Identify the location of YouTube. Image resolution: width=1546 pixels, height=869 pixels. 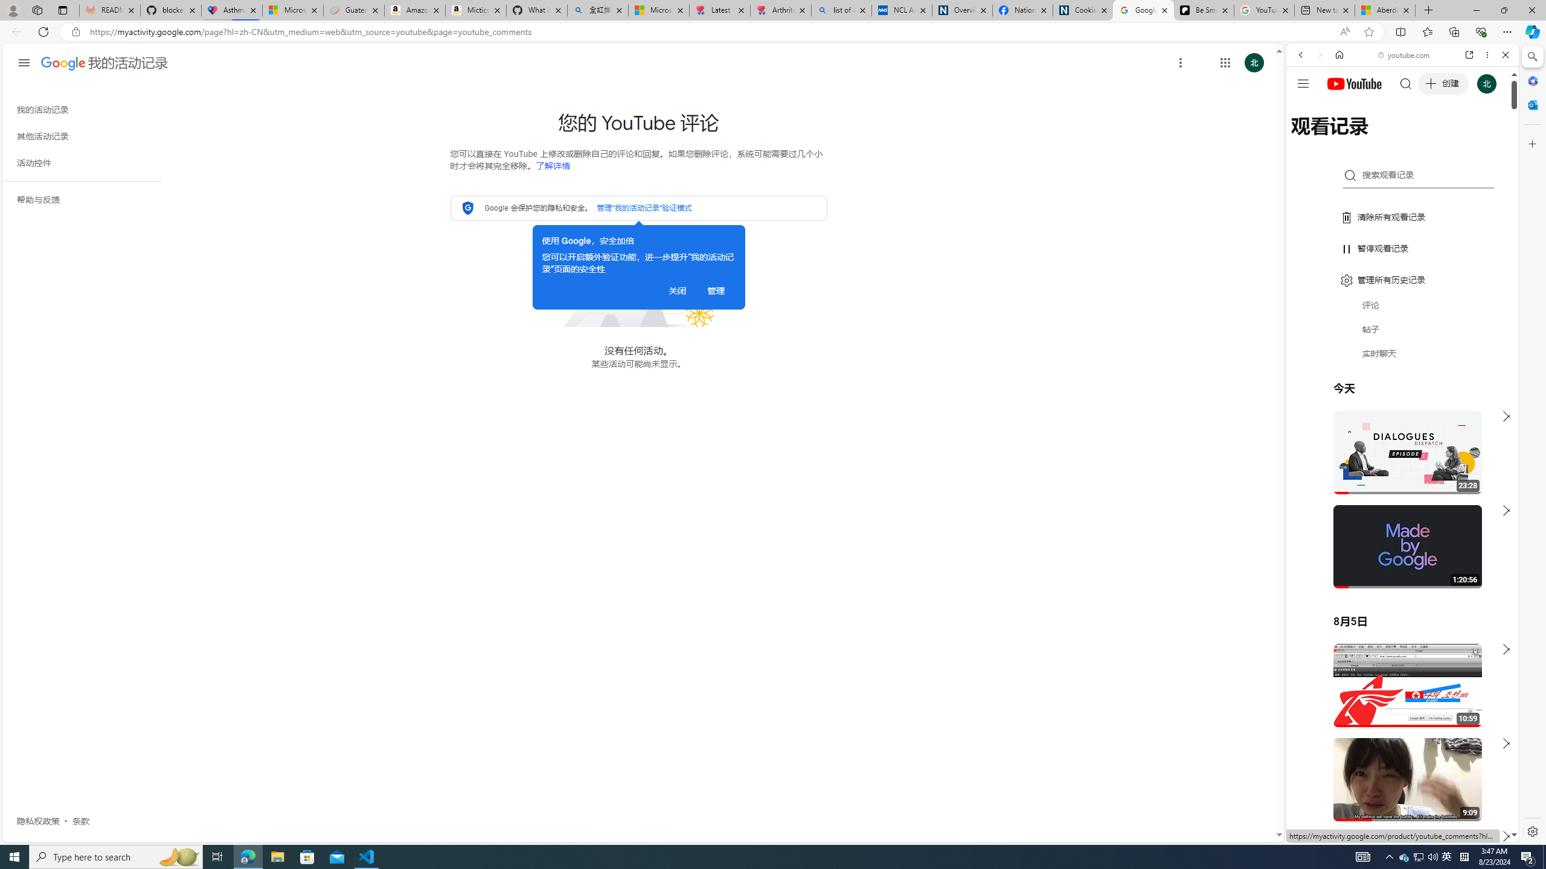
(1397, 695).